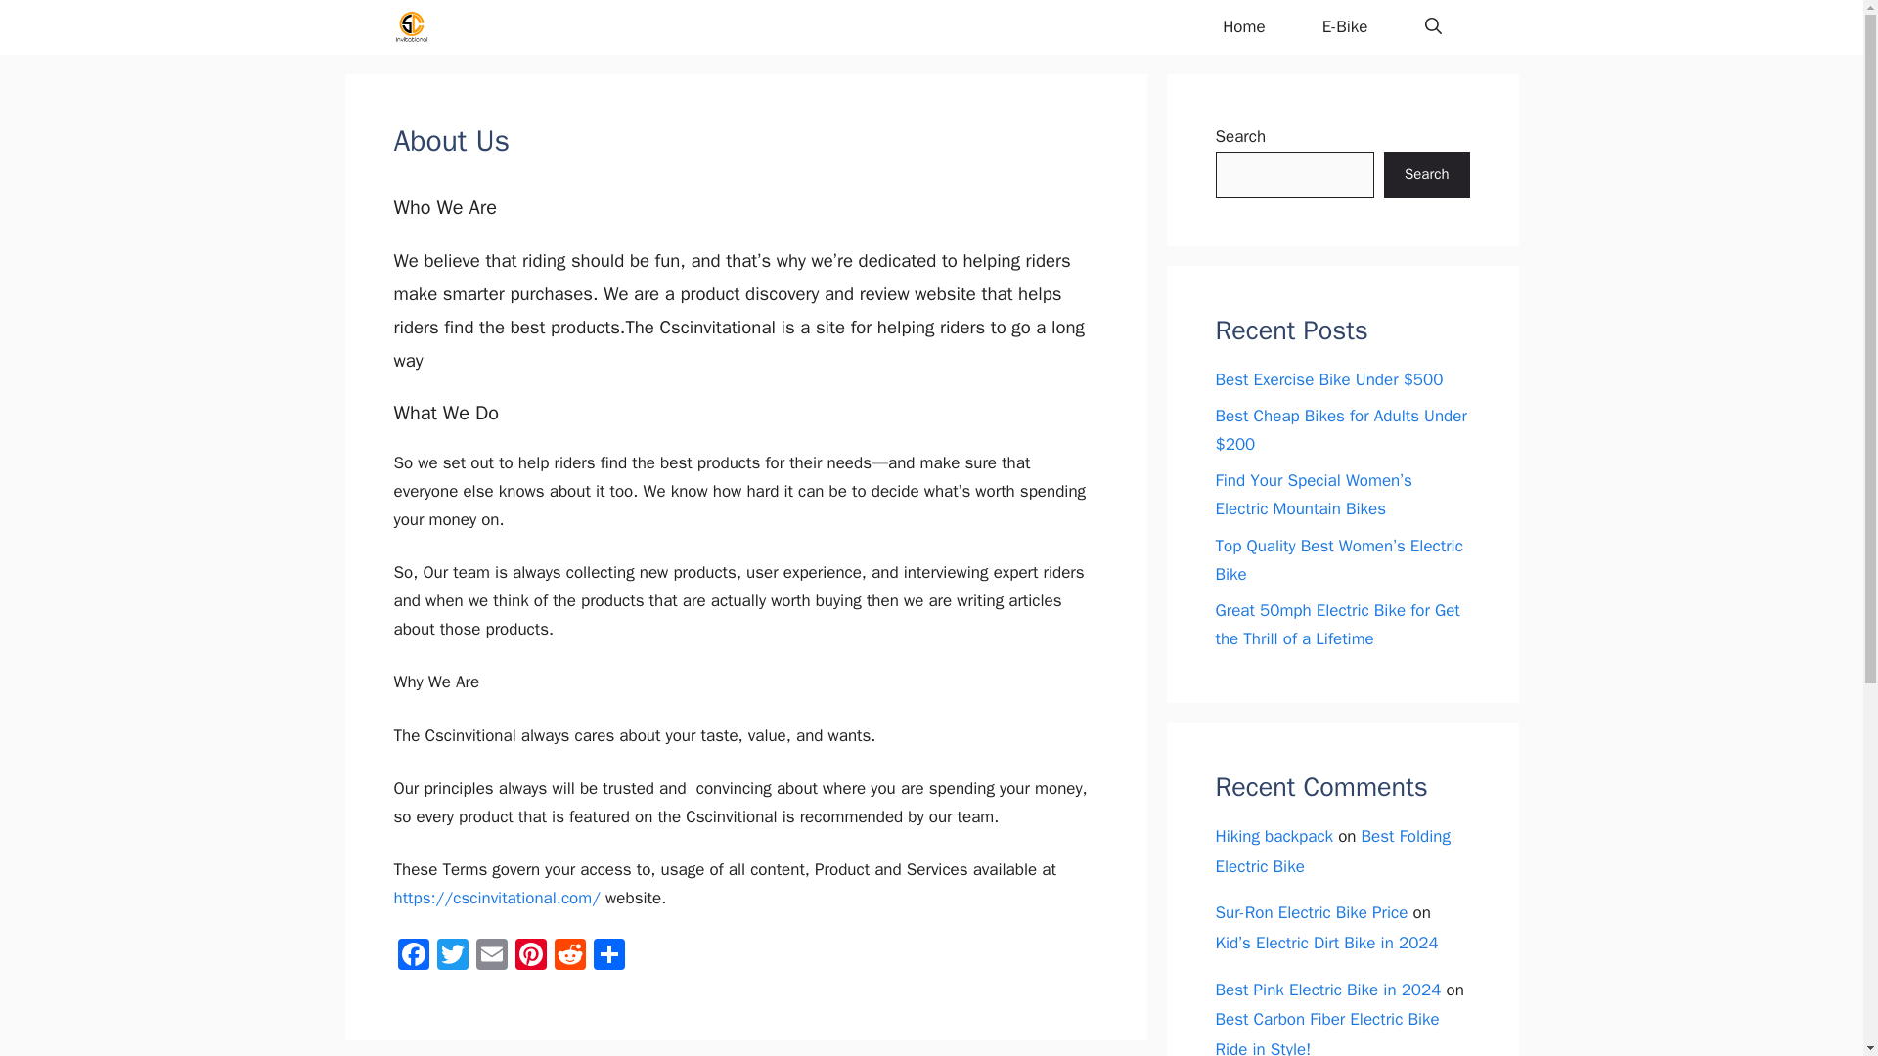  I want to click on Share, so click(608, 956).